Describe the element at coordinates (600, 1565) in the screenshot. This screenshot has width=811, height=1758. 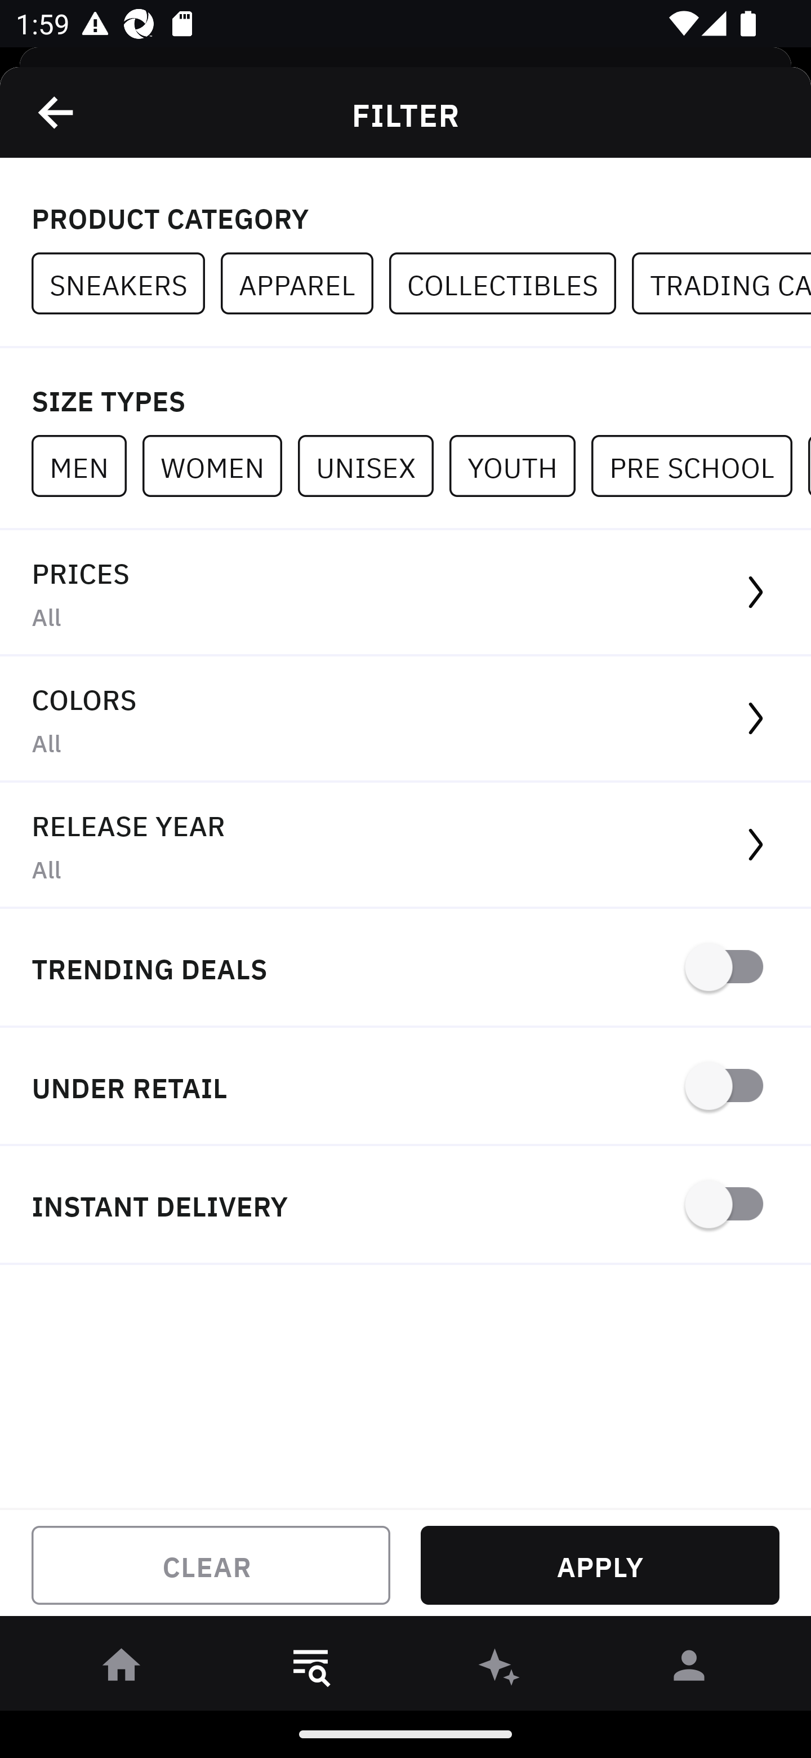
I see `APPLY` at that location.